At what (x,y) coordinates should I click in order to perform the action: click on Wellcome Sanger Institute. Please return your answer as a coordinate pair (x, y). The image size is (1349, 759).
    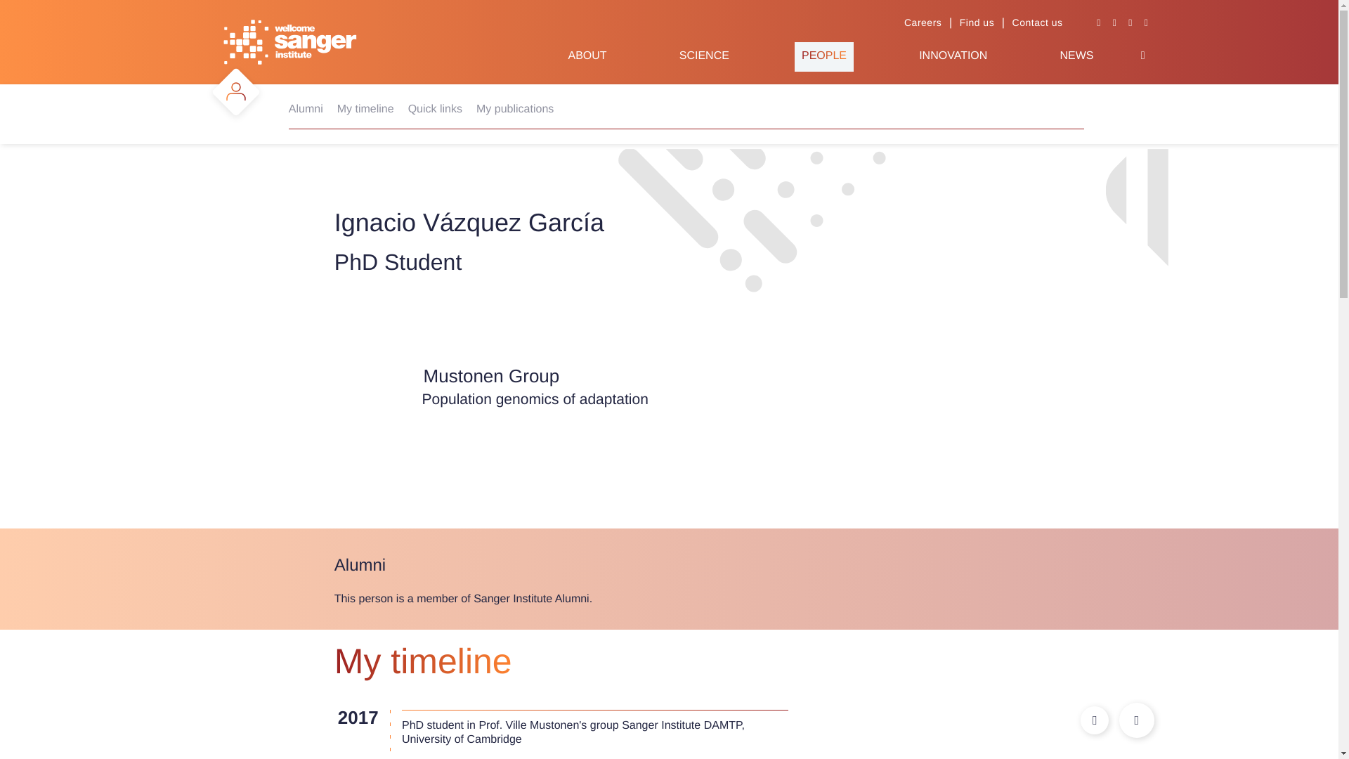
    Looking at the image, I should click on (290, 42).